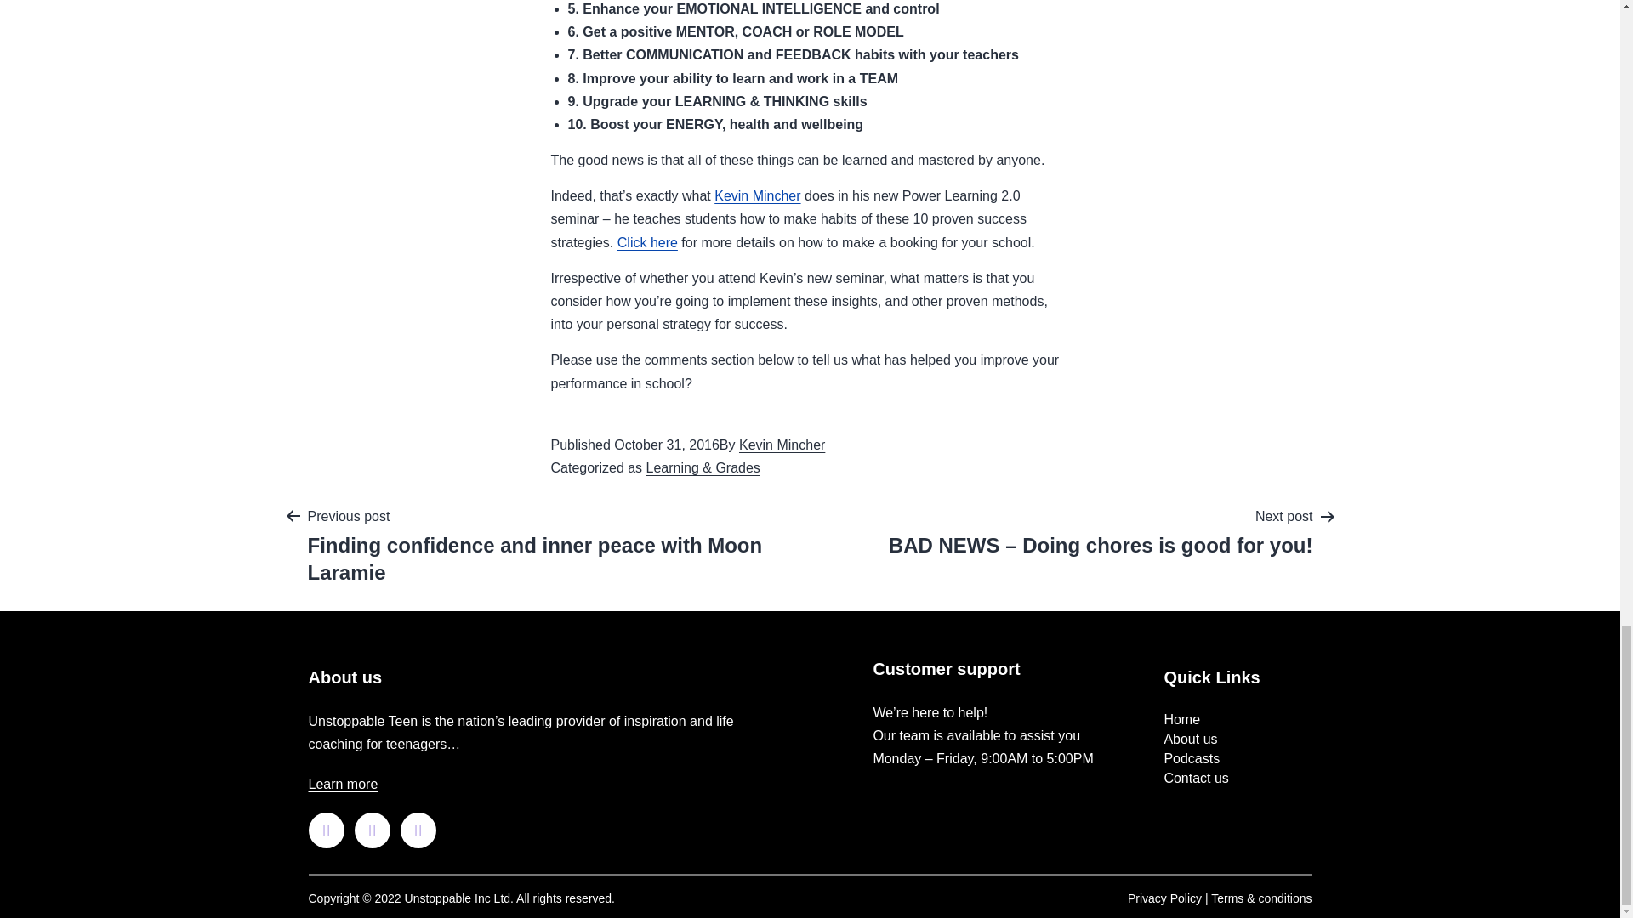  What do you see at coordinates (1189, 739) in the screenshot?
I see `About us` at bounding box center [1189, 739].